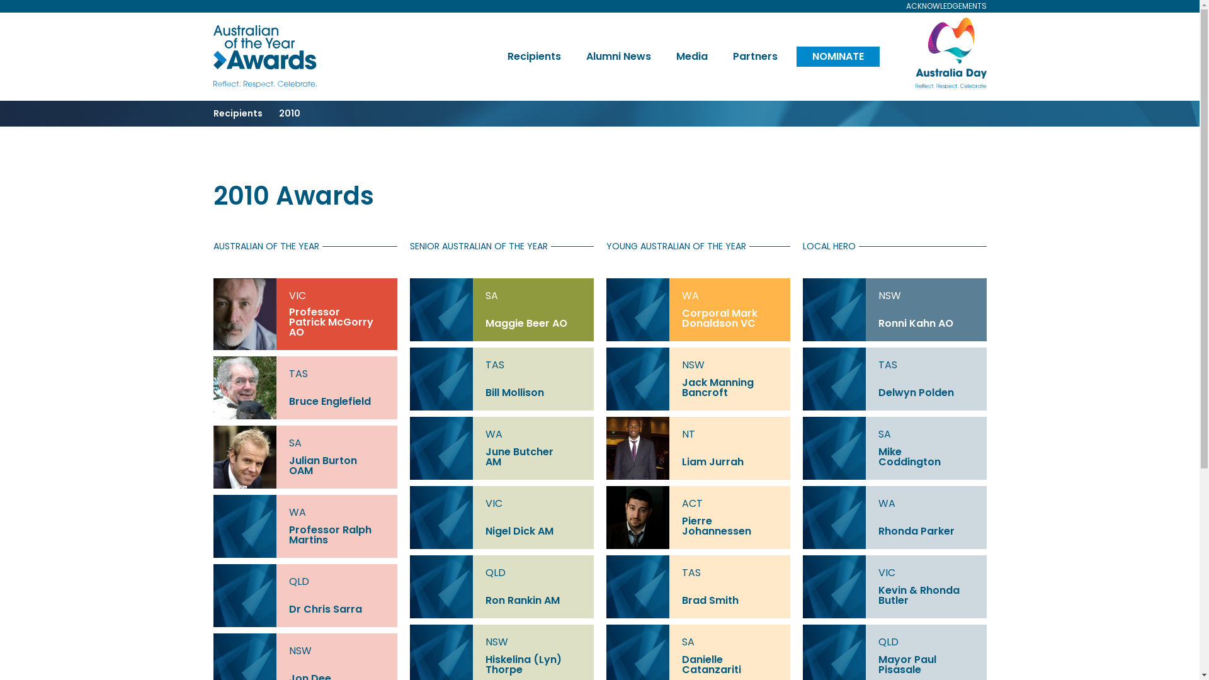 The width and height of the screenshot is (1209, 680). What do you see at coordinates (533, 601) in the screenshot?
I see `Ron Rankin AM` at bounding box center [533, 601].